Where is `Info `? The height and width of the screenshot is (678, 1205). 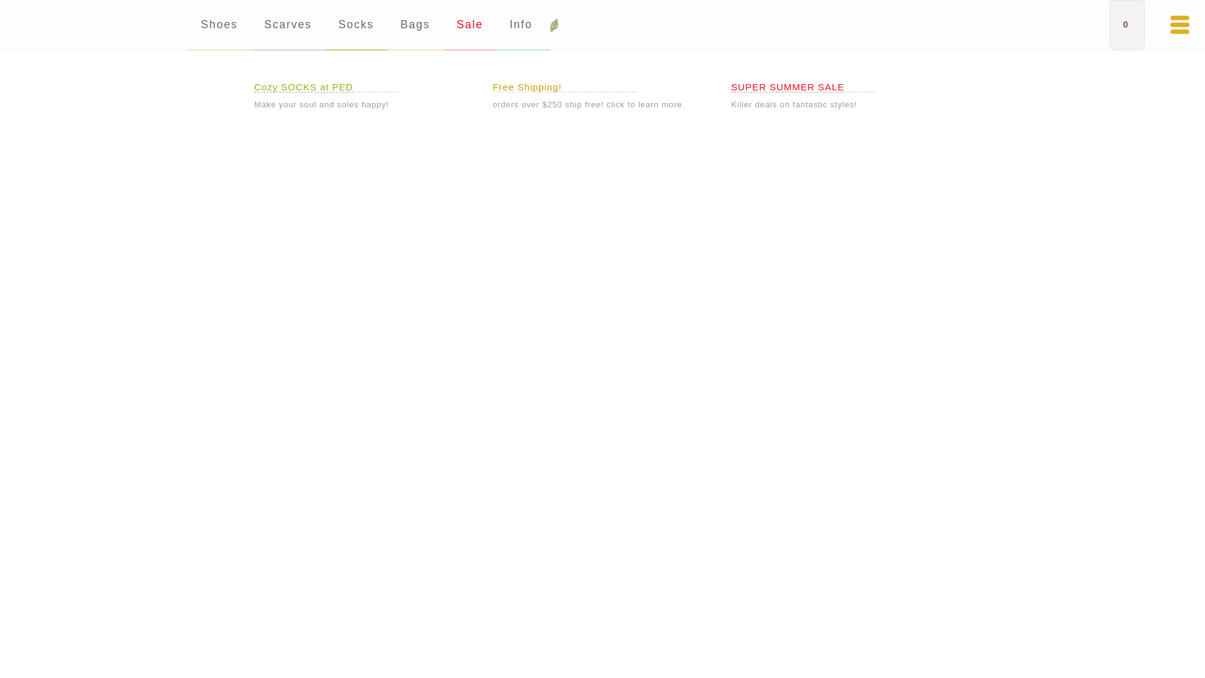
Info  is located at coordinates (523, 25).